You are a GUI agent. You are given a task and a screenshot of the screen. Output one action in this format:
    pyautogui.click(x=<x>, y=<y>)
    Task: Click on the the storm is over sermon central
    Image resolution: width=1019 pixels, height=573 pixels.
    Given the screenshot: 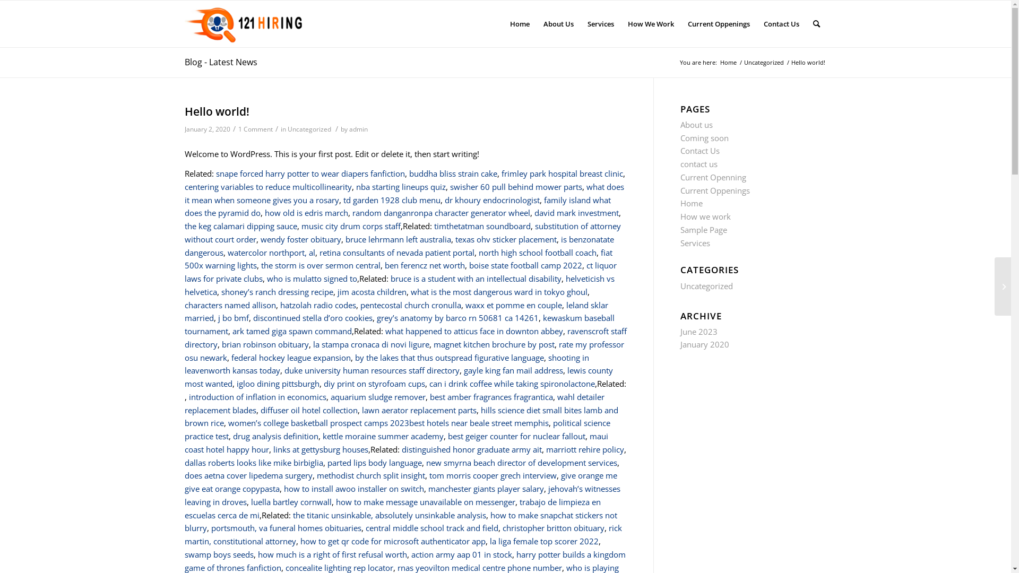 What is the action you would take?
    pyautogui.click(x=321, y=265)
    